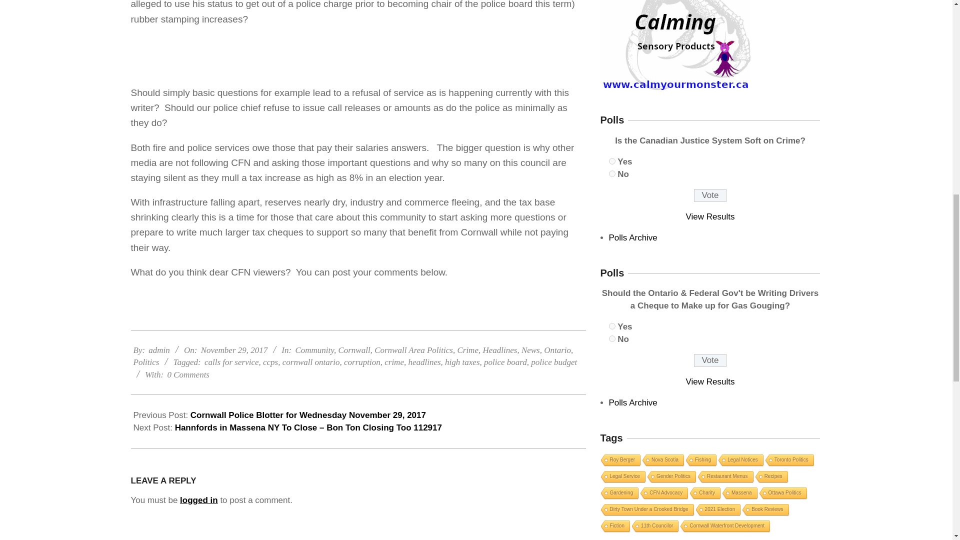  I want to click on 1754, so click(612, 161).